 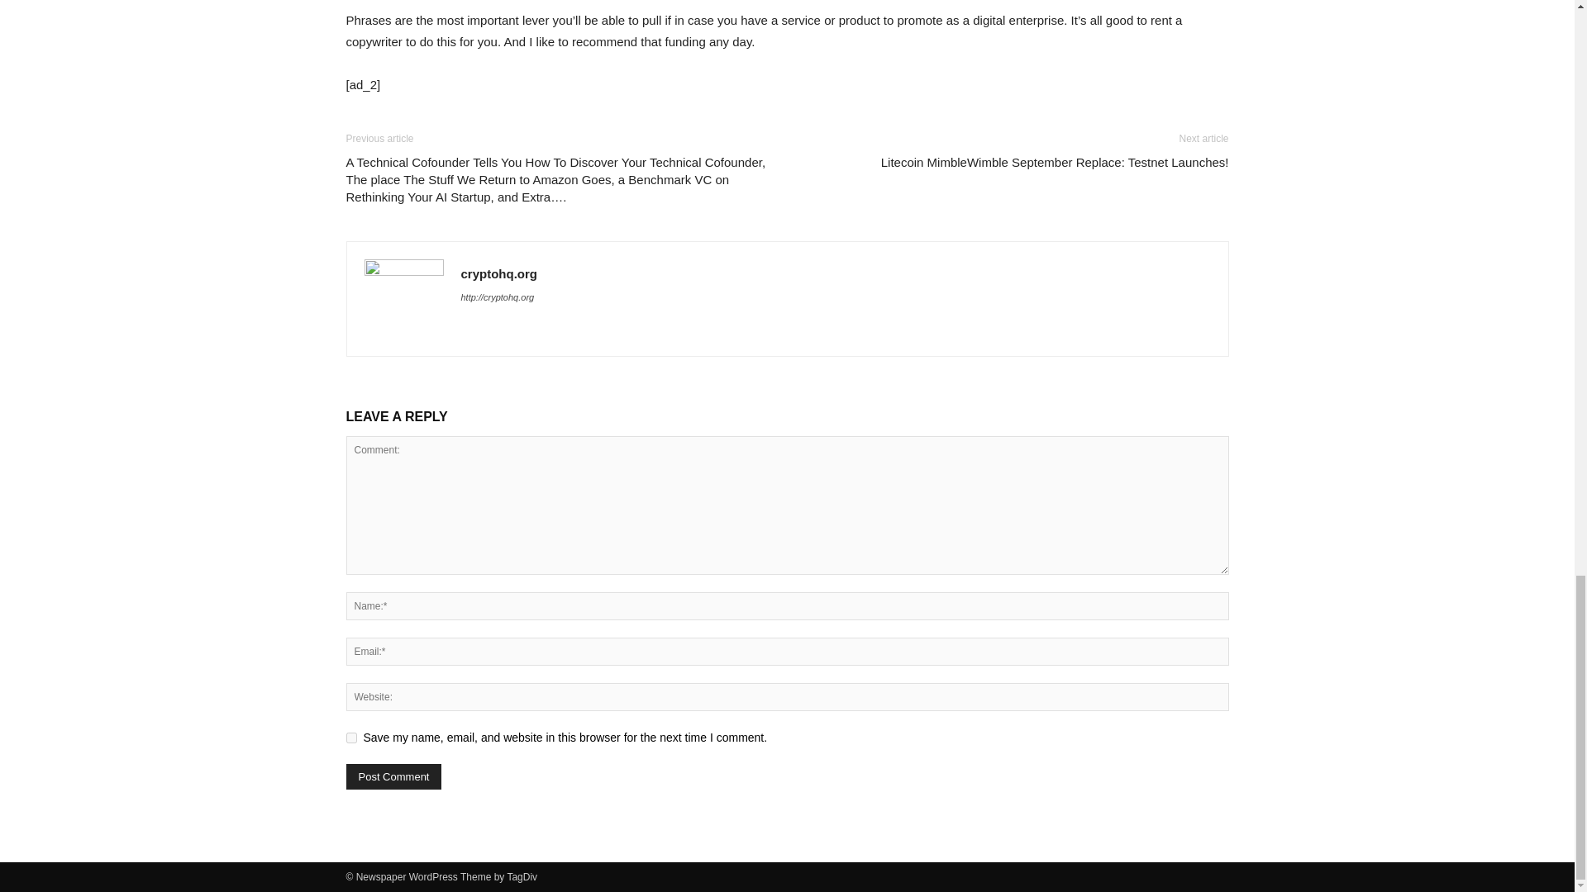 What do you see at coordinates (350, 737) in the screenshot?
I see `yes` at bounding box center [350, 737].